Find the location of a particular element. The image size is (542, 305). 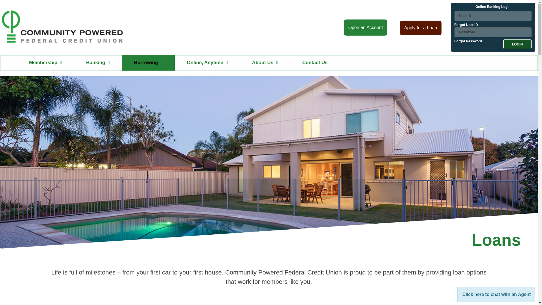

Apply for a Loan is located at coordinates (421, 28).